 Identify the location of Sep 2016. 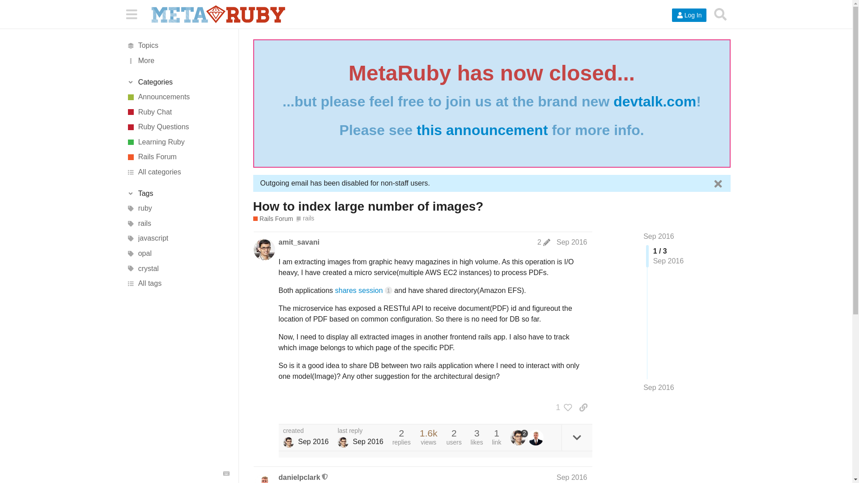
(572, 242).